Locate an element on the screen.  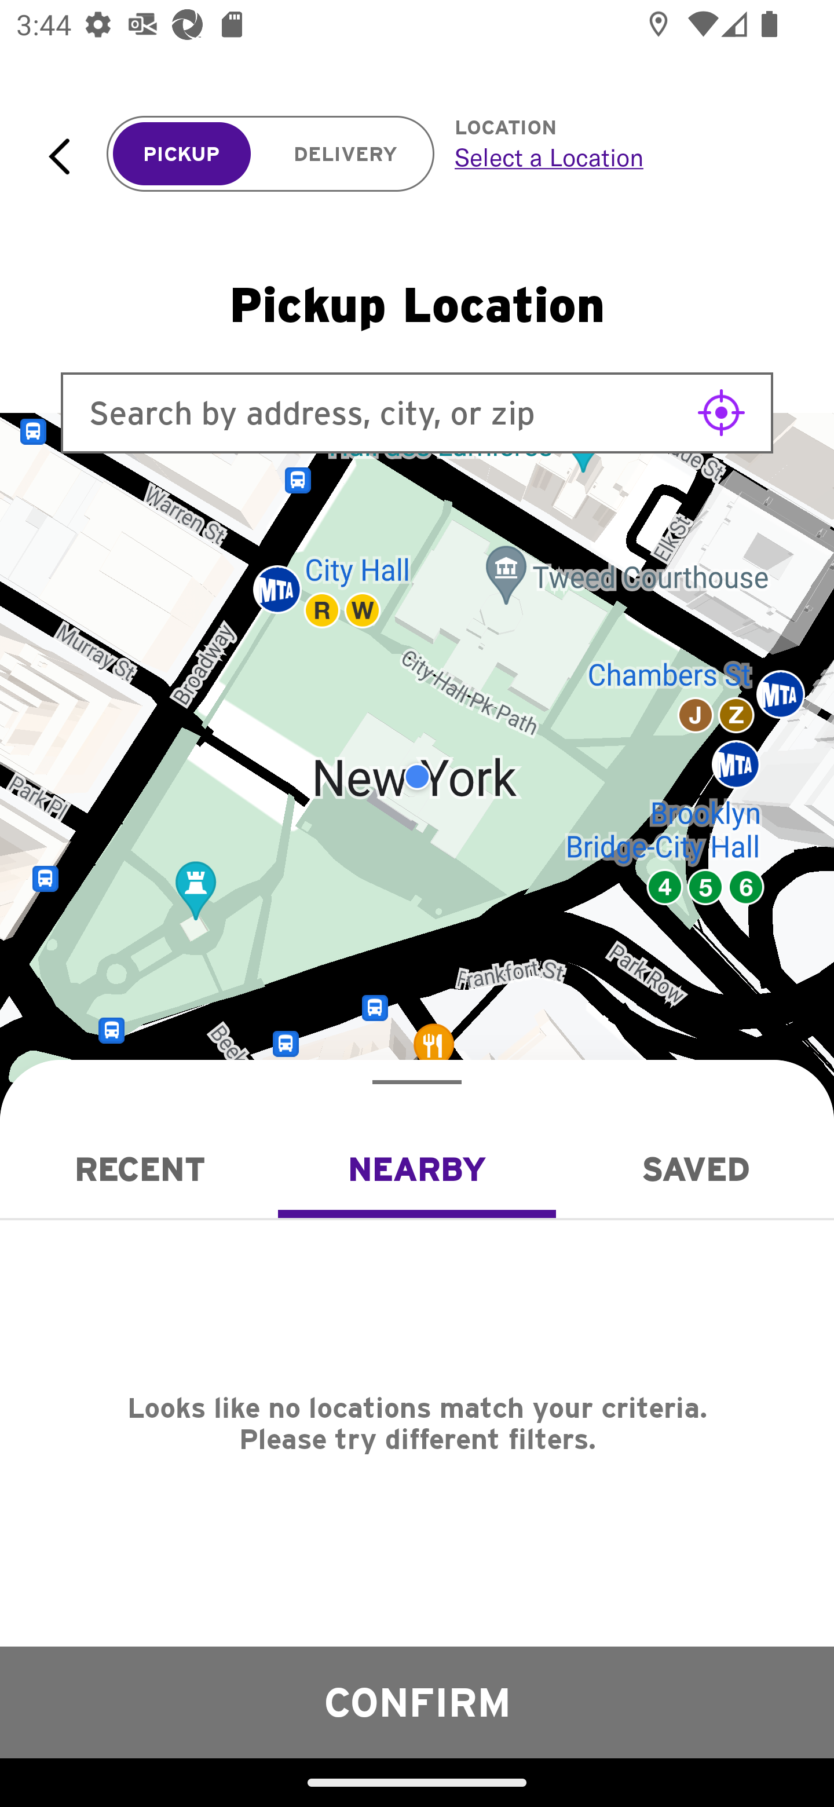
Search by address, city, or zip is located at coordinates (417, 412).